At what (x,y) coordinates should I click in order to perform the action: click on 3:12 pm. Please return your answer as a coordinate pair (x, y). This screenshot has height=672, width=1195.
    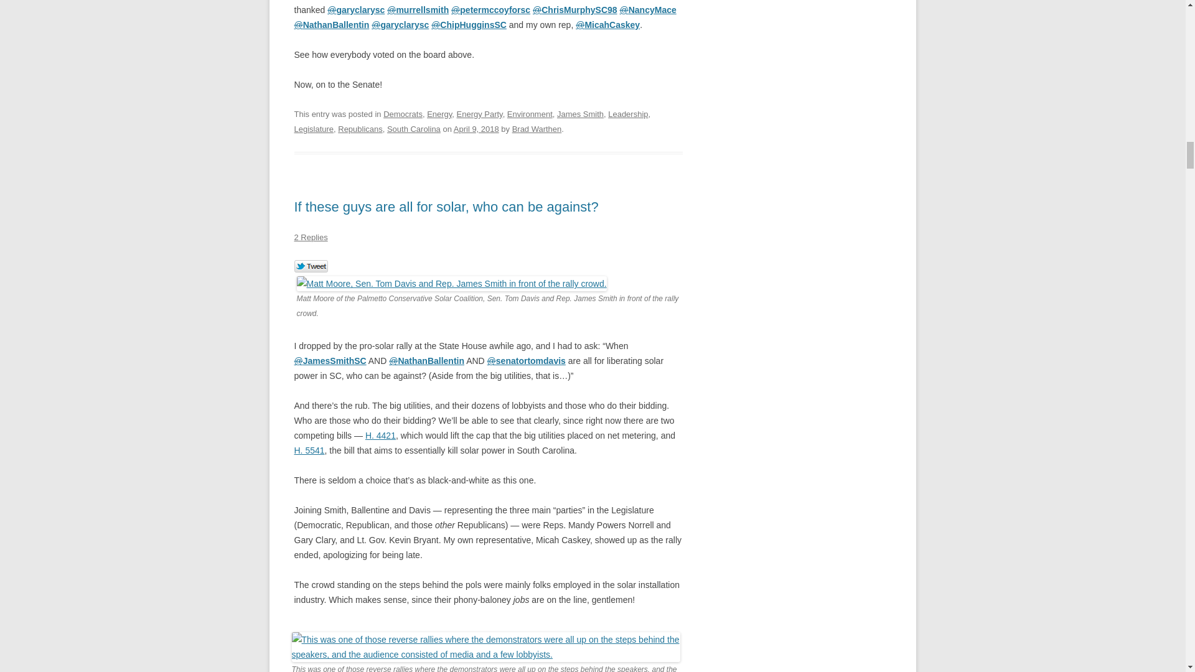
    Looking at the image, I should click on (477, 128).